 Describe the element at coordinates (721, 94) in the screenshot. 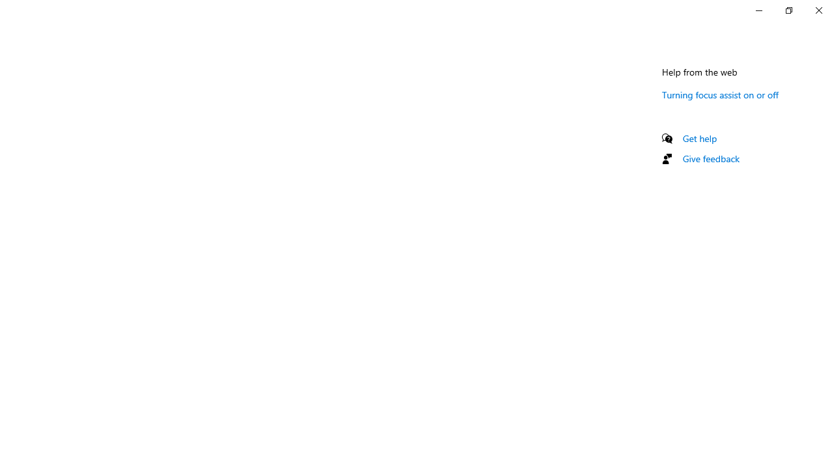

I see `Turning focus assist on or off` at that location.